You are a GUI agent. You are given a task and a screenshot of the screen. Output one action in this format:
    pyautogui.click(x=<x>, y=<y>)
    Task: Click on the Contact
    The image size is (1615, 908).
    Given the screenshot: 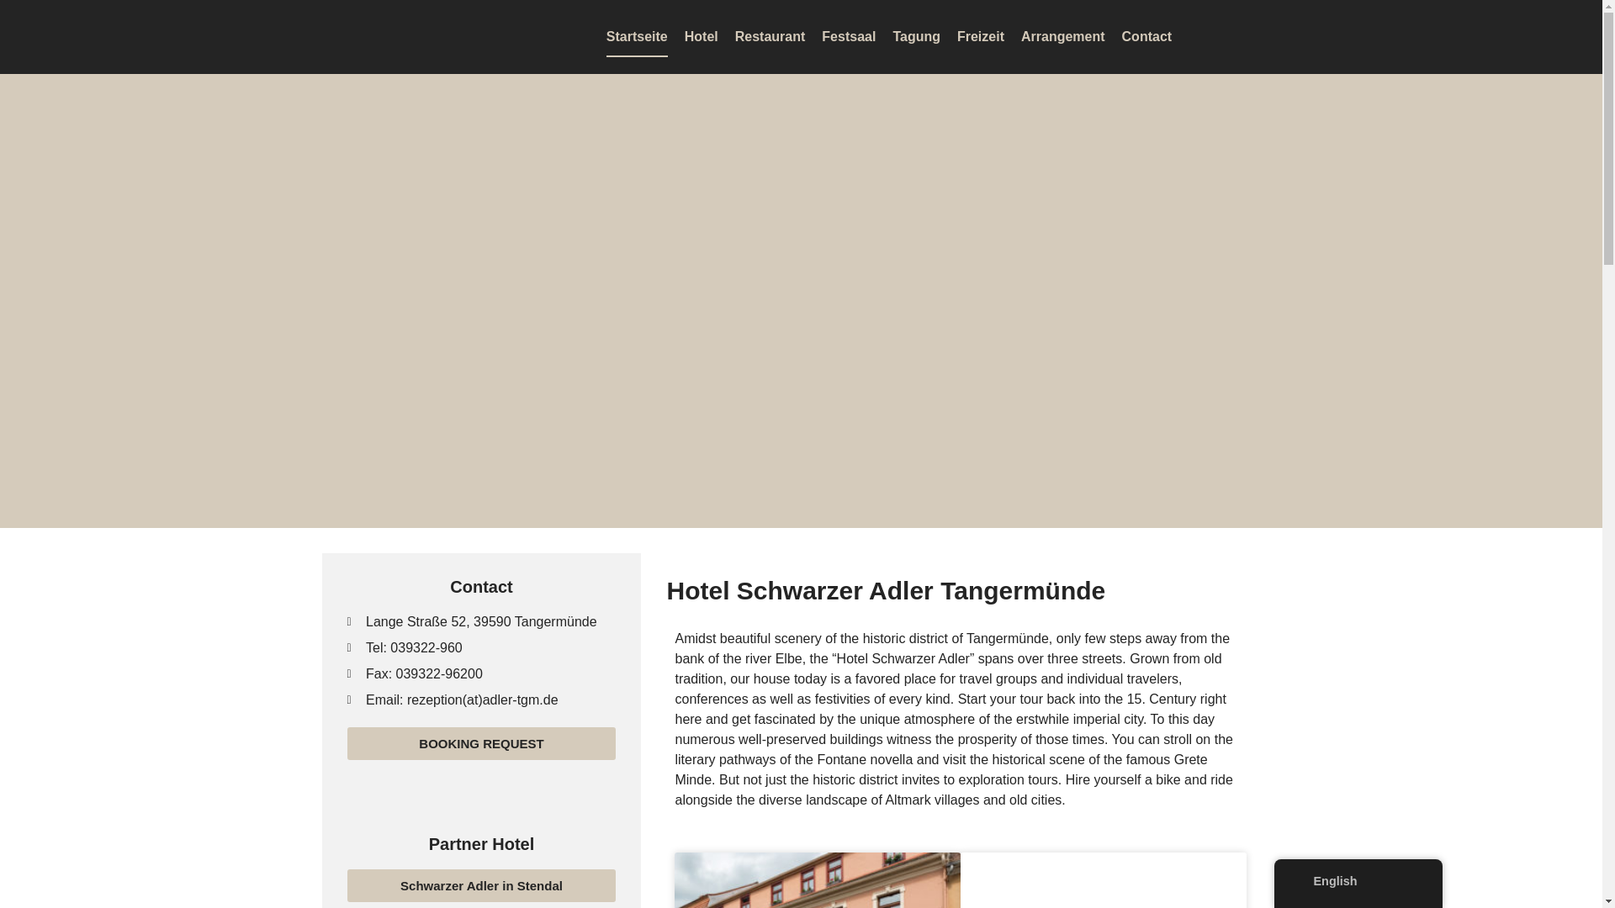 What is the action you would take?
    pyautogui.click(x=1147, y=37)
    